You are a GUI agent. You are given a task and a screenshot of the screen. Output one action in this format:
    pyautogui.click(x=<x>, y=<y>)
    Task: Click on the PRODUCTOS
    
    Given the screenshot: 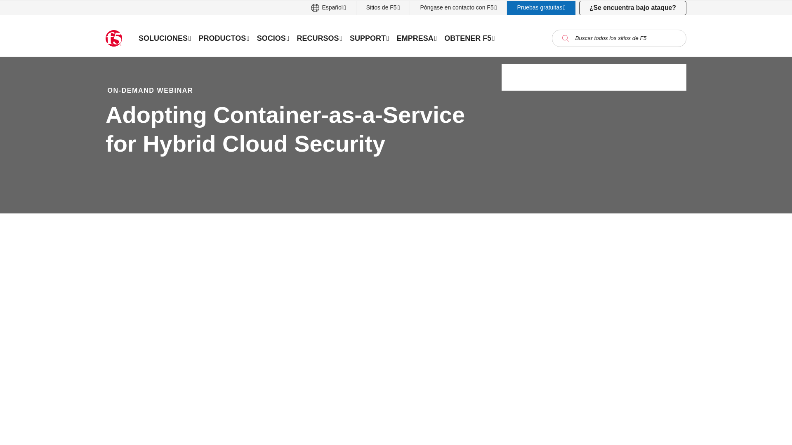 What is the action you would take?
    pyautogui.click(x=224, y=38)
    